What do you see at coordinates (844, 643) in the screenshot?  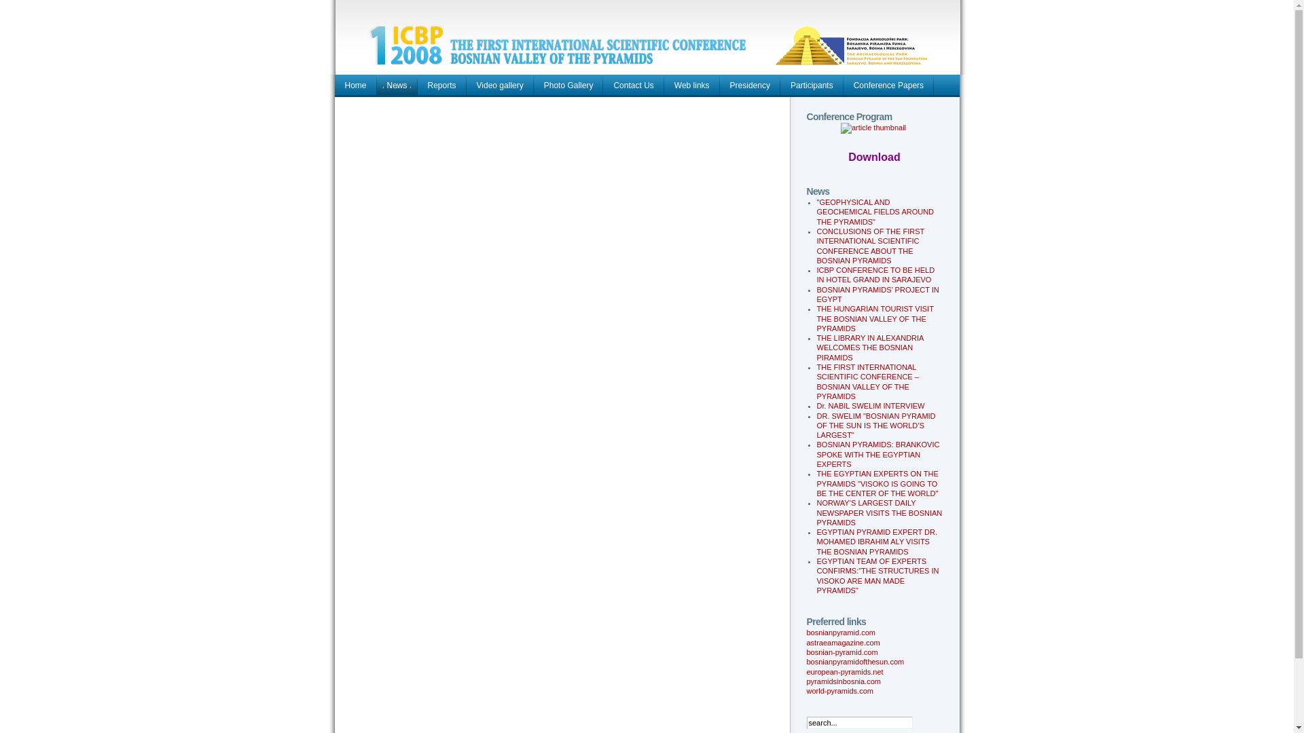 I see `astraeamagazine.com` at bounding box center [844, 643].